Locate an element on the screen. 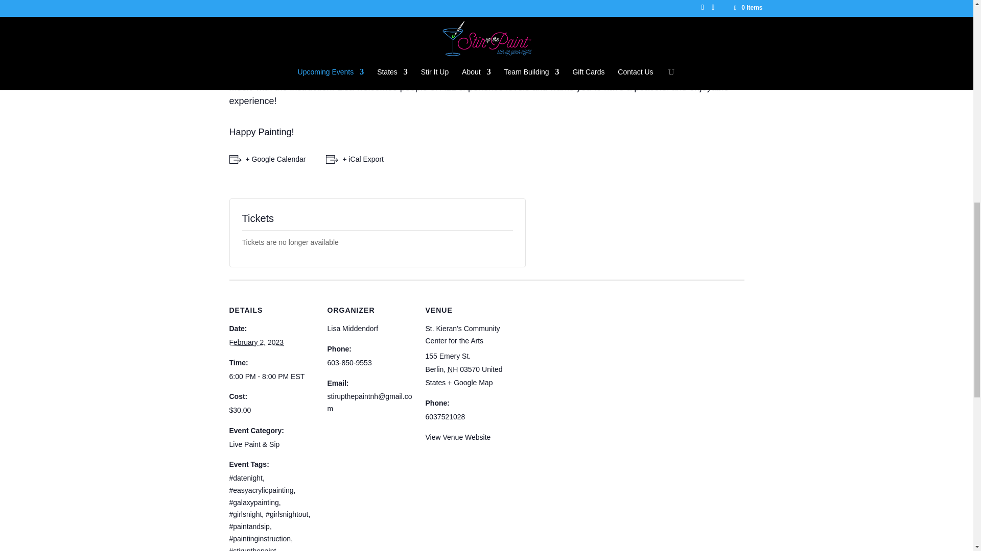  Download .ics file is located at coordinates (355, 159).